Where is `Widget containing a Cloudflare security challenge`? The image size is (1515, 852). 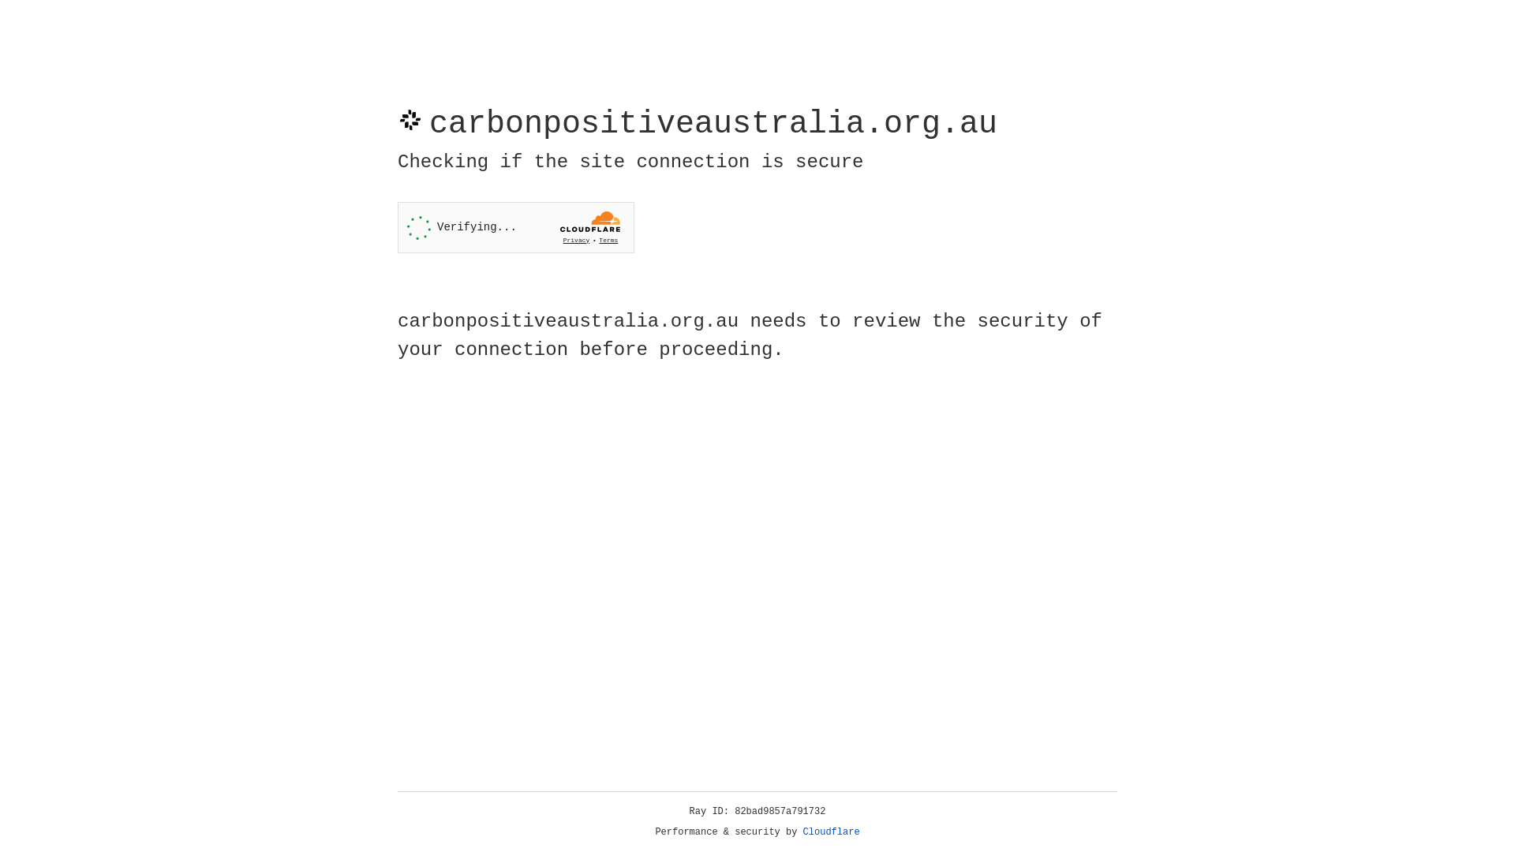
Widget containing a Cloudflare security challenge is located at coordinates (516, 227).